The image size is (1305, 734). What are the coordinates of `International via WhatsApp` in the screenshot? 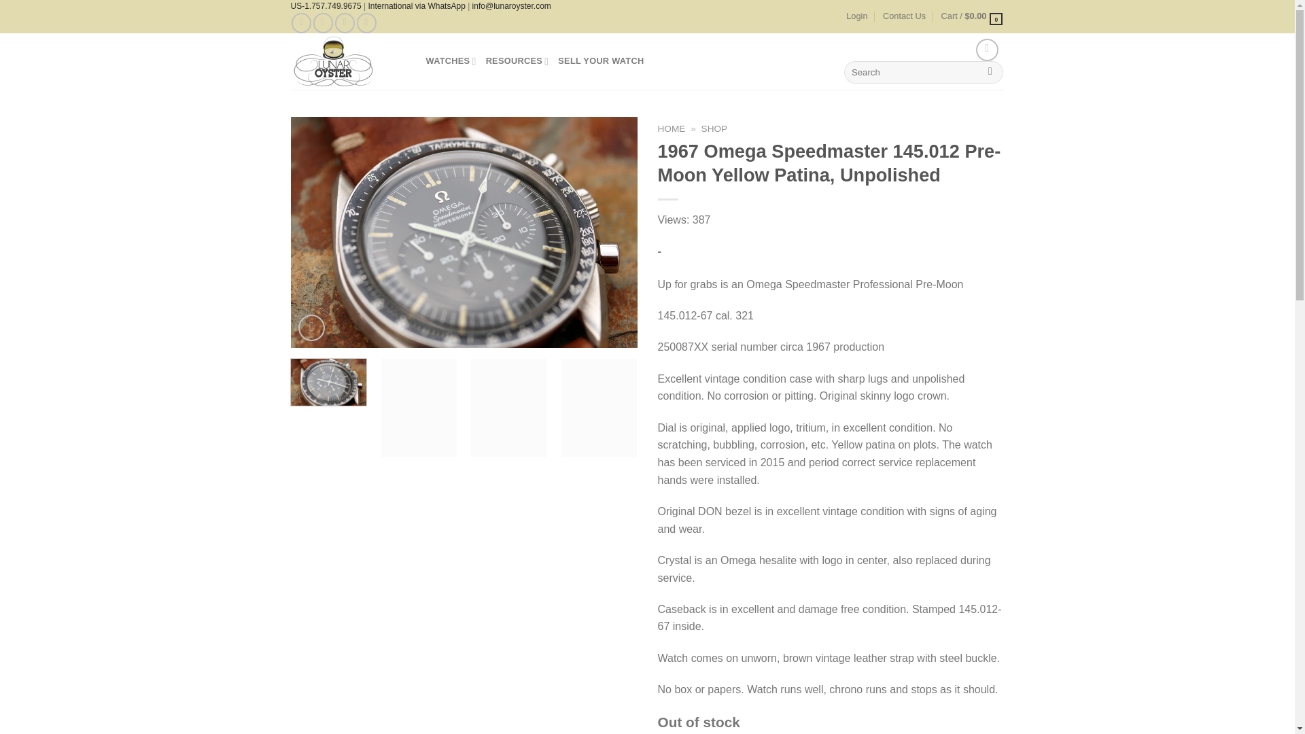 It's located at (416, 6).